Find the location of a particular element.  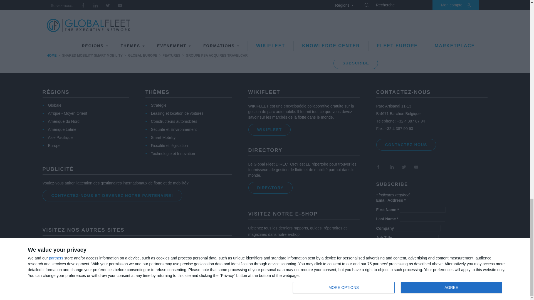

Contact globalfleet is located at coordinates (406, 145).